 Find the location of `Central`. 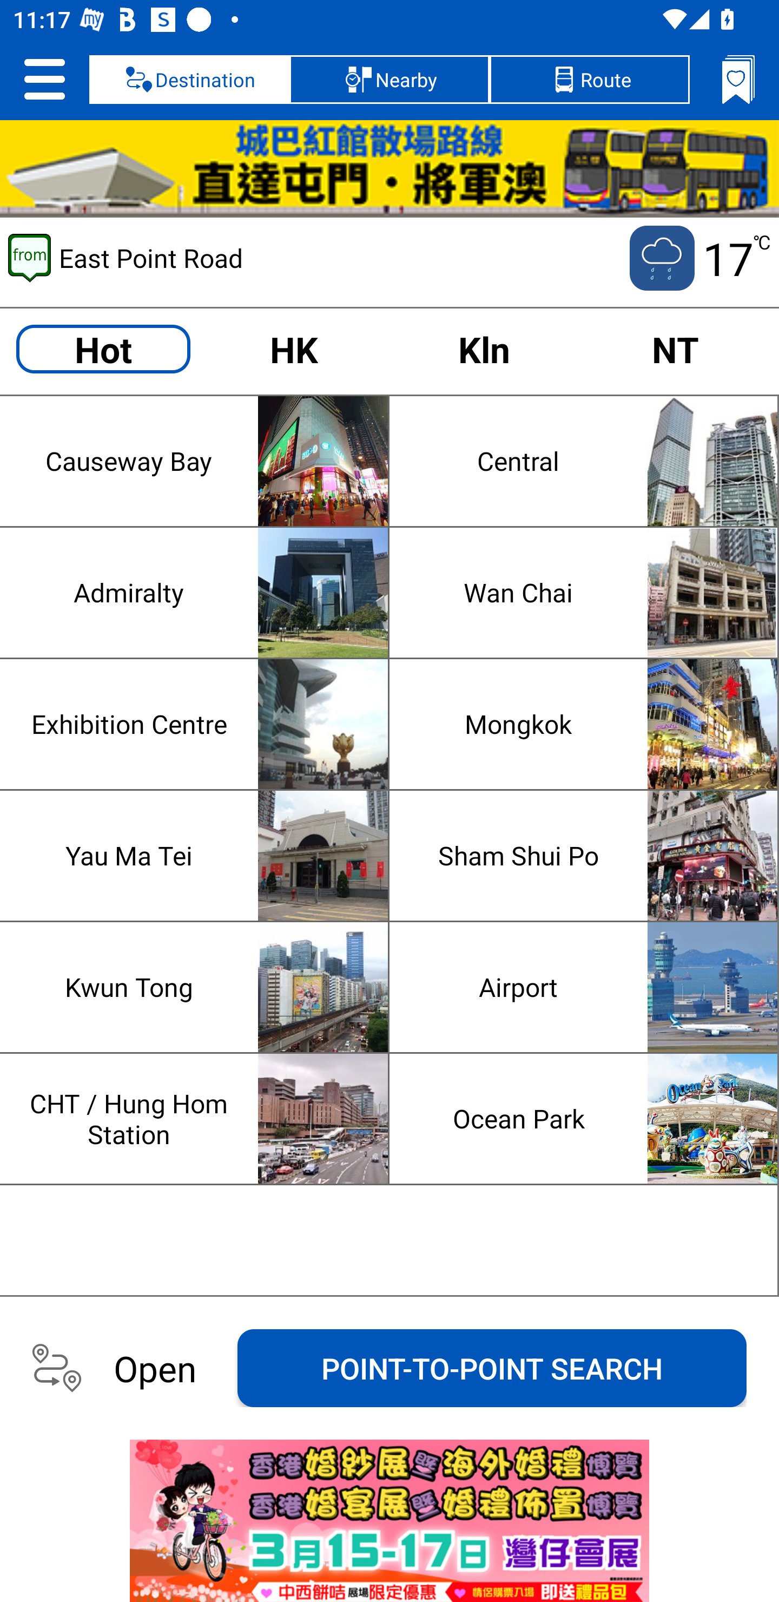

Central is located at coordinates (587, 460).